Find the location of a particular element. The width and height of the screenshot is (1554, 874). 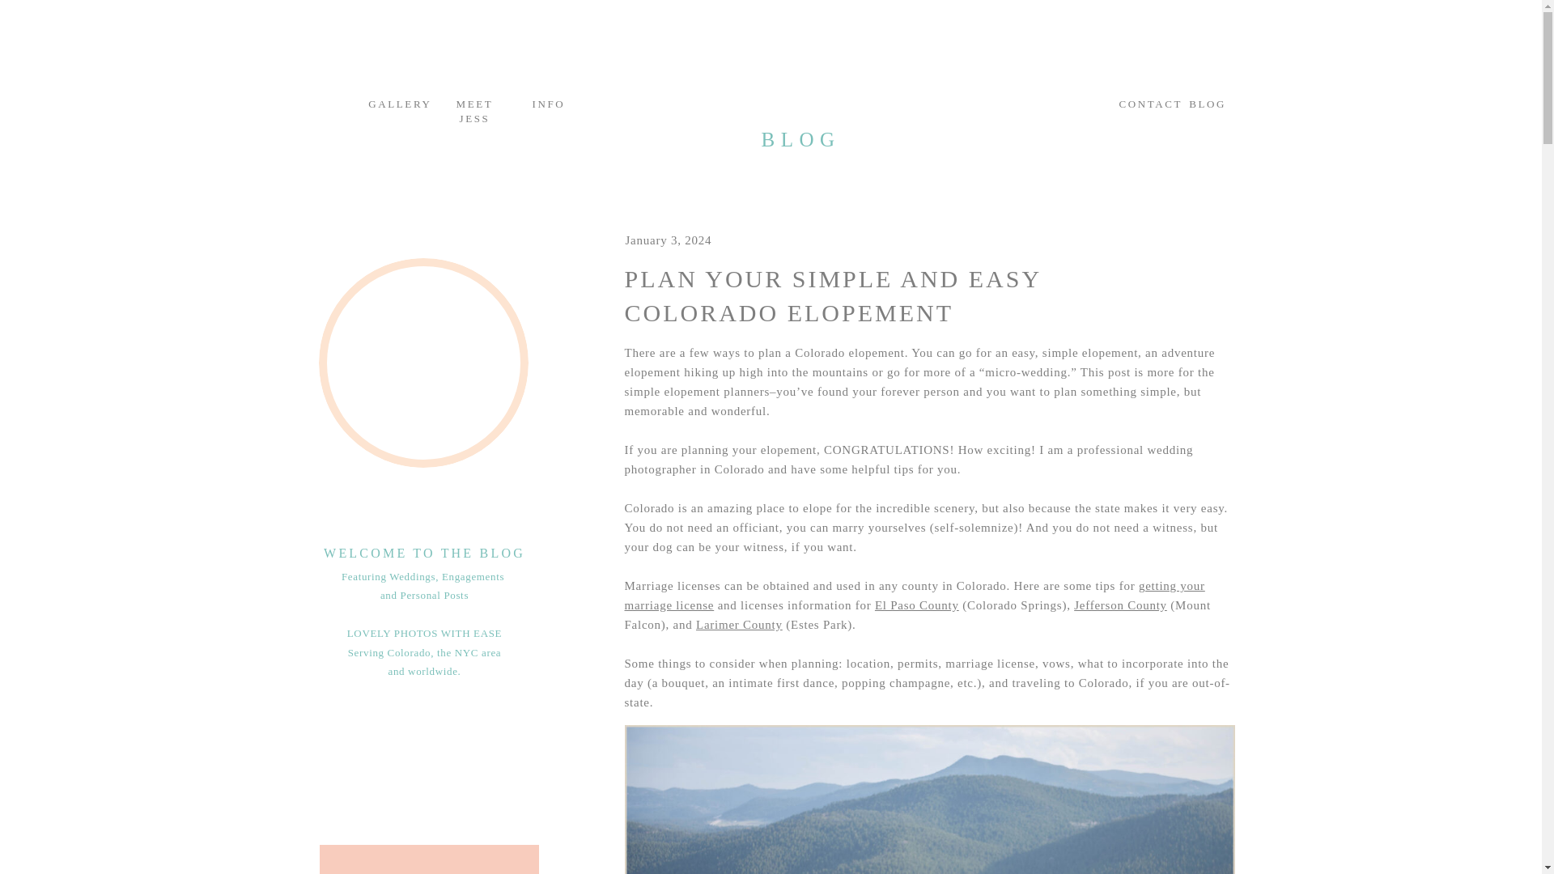

Jefferson County is located at coordinates (1120, 605).